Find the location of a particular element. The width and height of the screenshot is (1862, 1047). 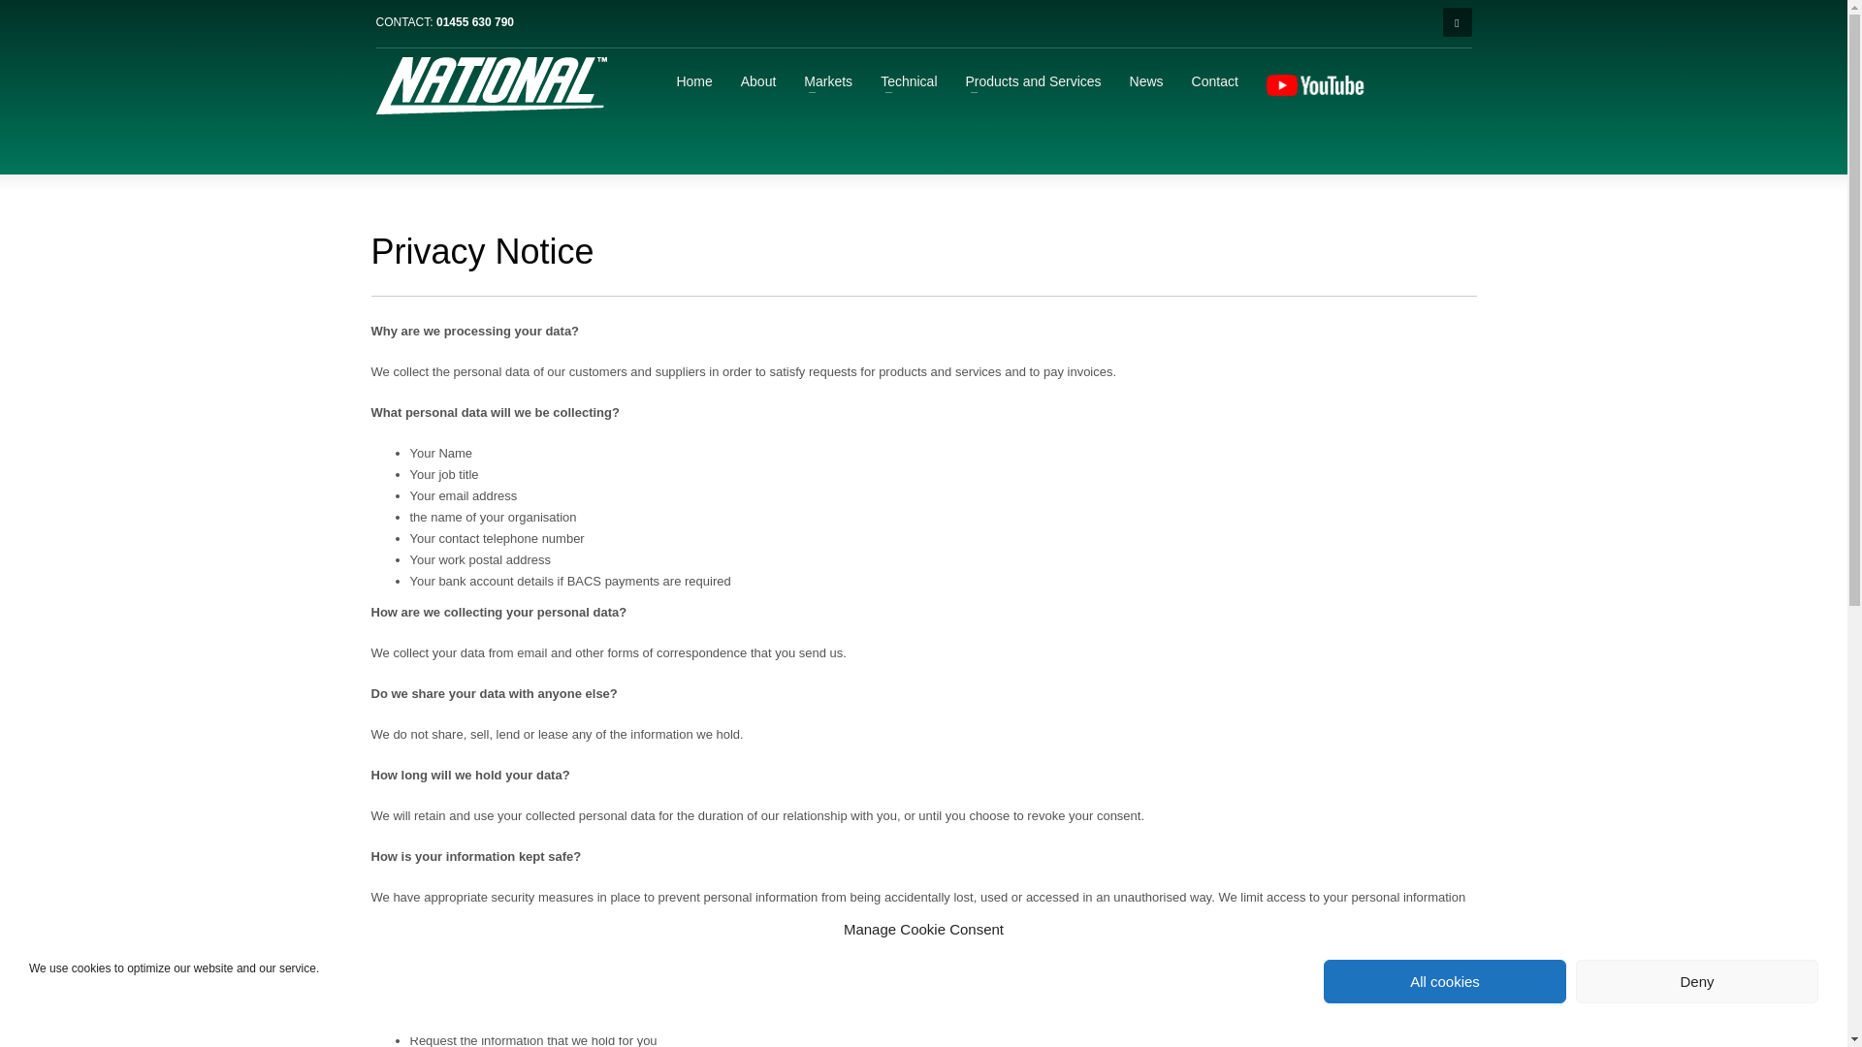

About is located at coordinates (758, 81).